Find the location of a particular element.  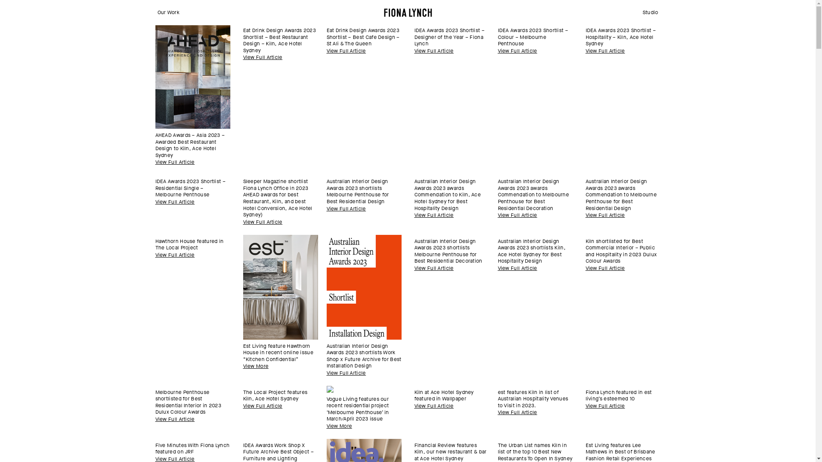

View Full Article is located at coordinates (605, 406).